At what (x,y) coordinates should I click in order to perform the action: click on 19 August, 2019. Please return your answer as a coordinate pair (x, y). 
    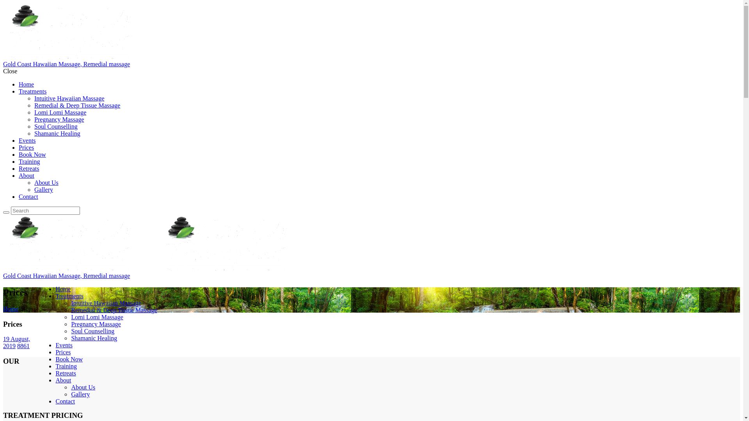
    Looking at the image, I should click on (16, 342).